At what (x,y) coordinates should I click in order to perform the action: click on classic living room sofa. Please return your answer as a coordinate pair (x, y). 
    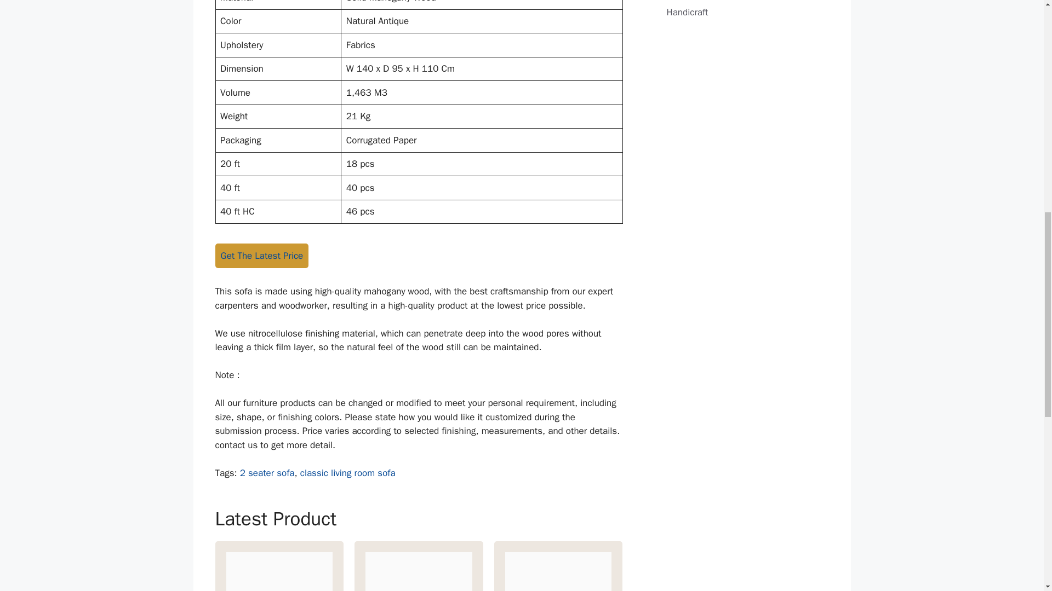
    Looking at the image, I should click on (347, 473).